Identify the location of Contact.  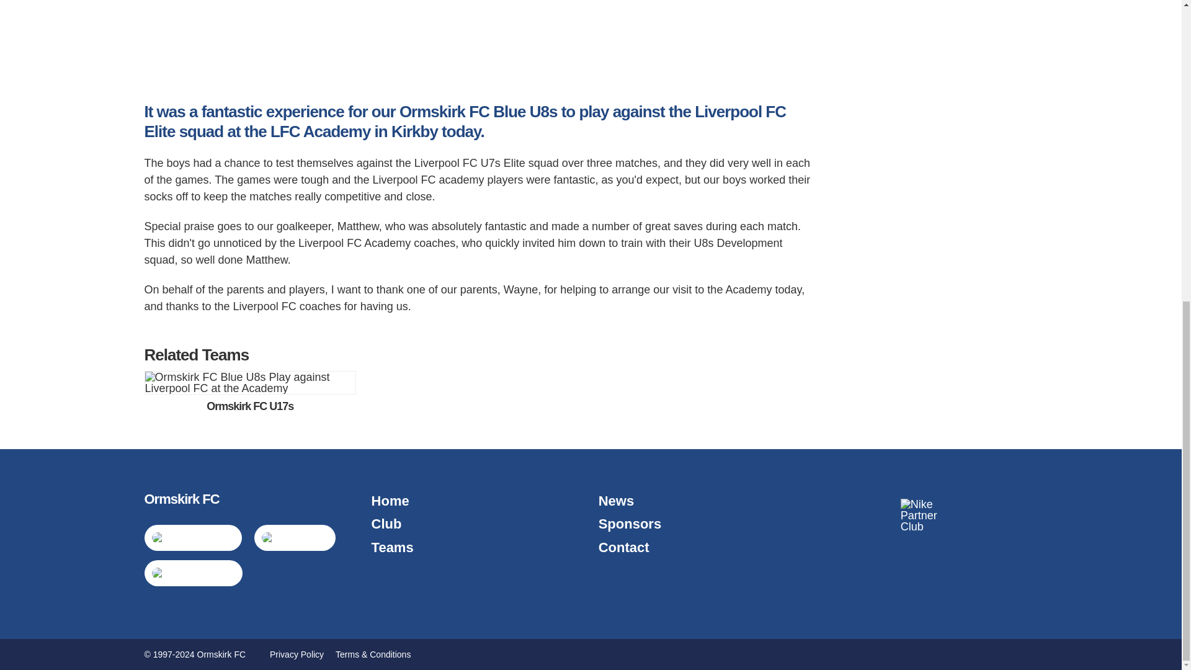
(624, 547).